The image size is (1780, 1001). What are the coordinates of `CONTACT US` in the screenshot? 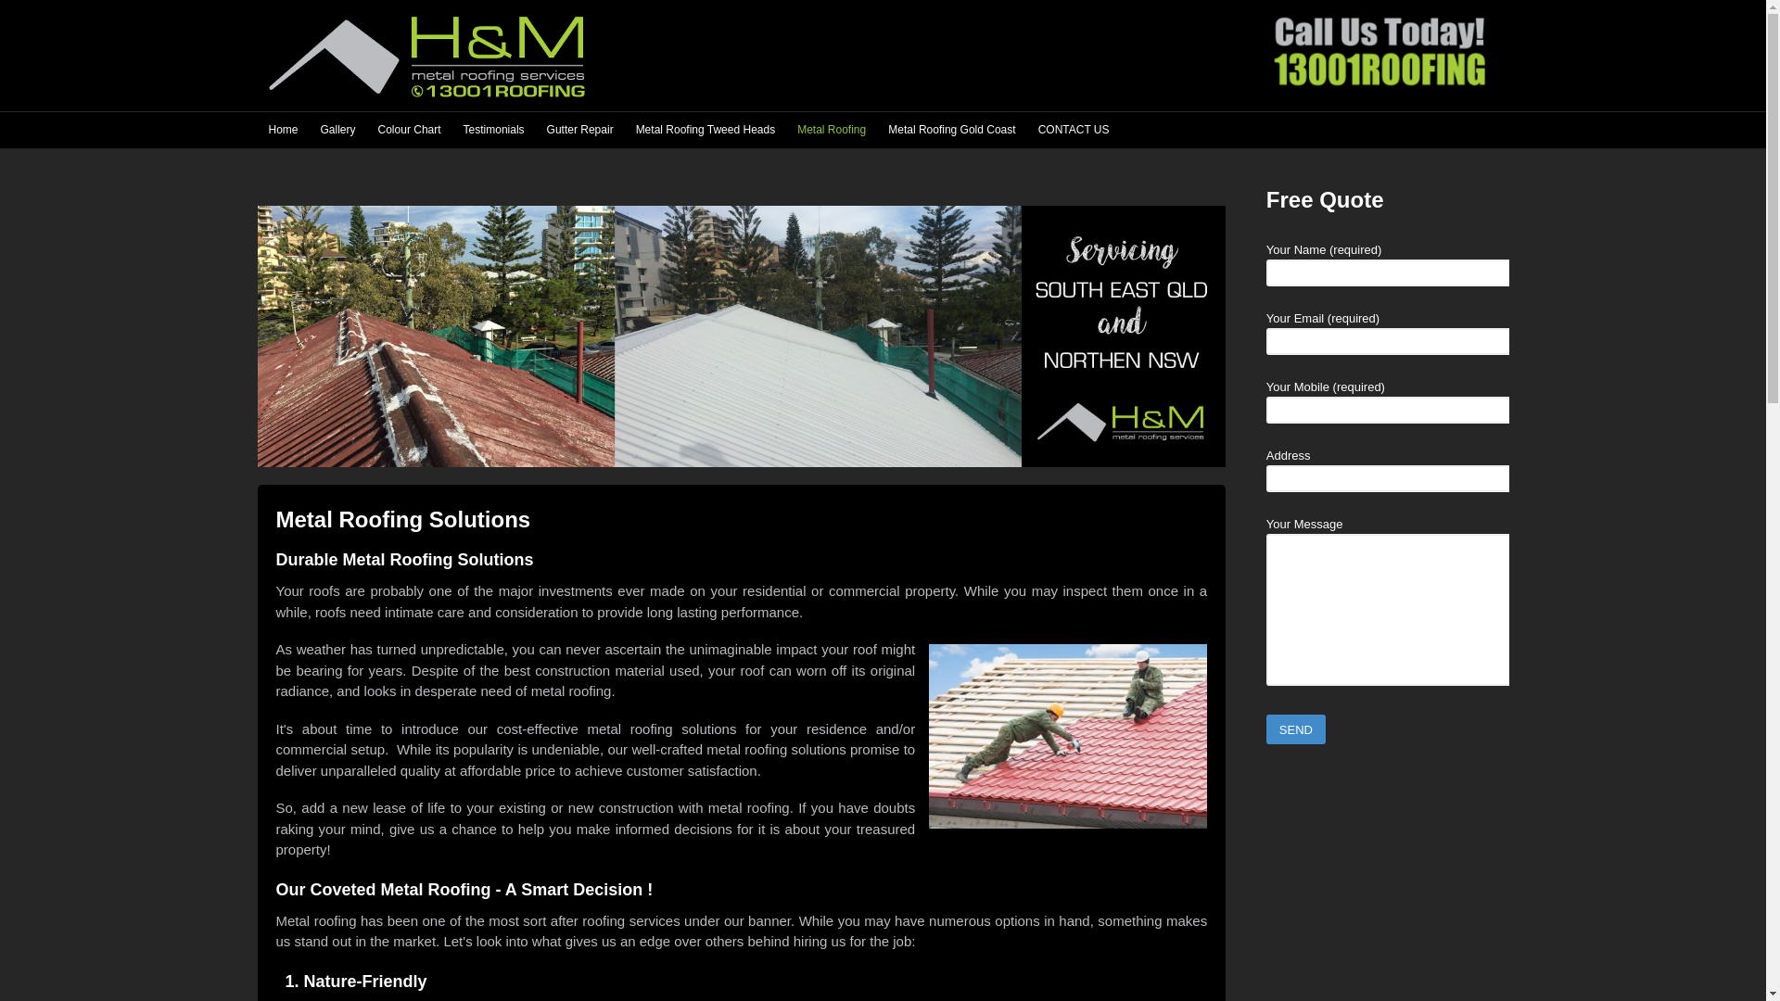 It's located at (1074, 130).